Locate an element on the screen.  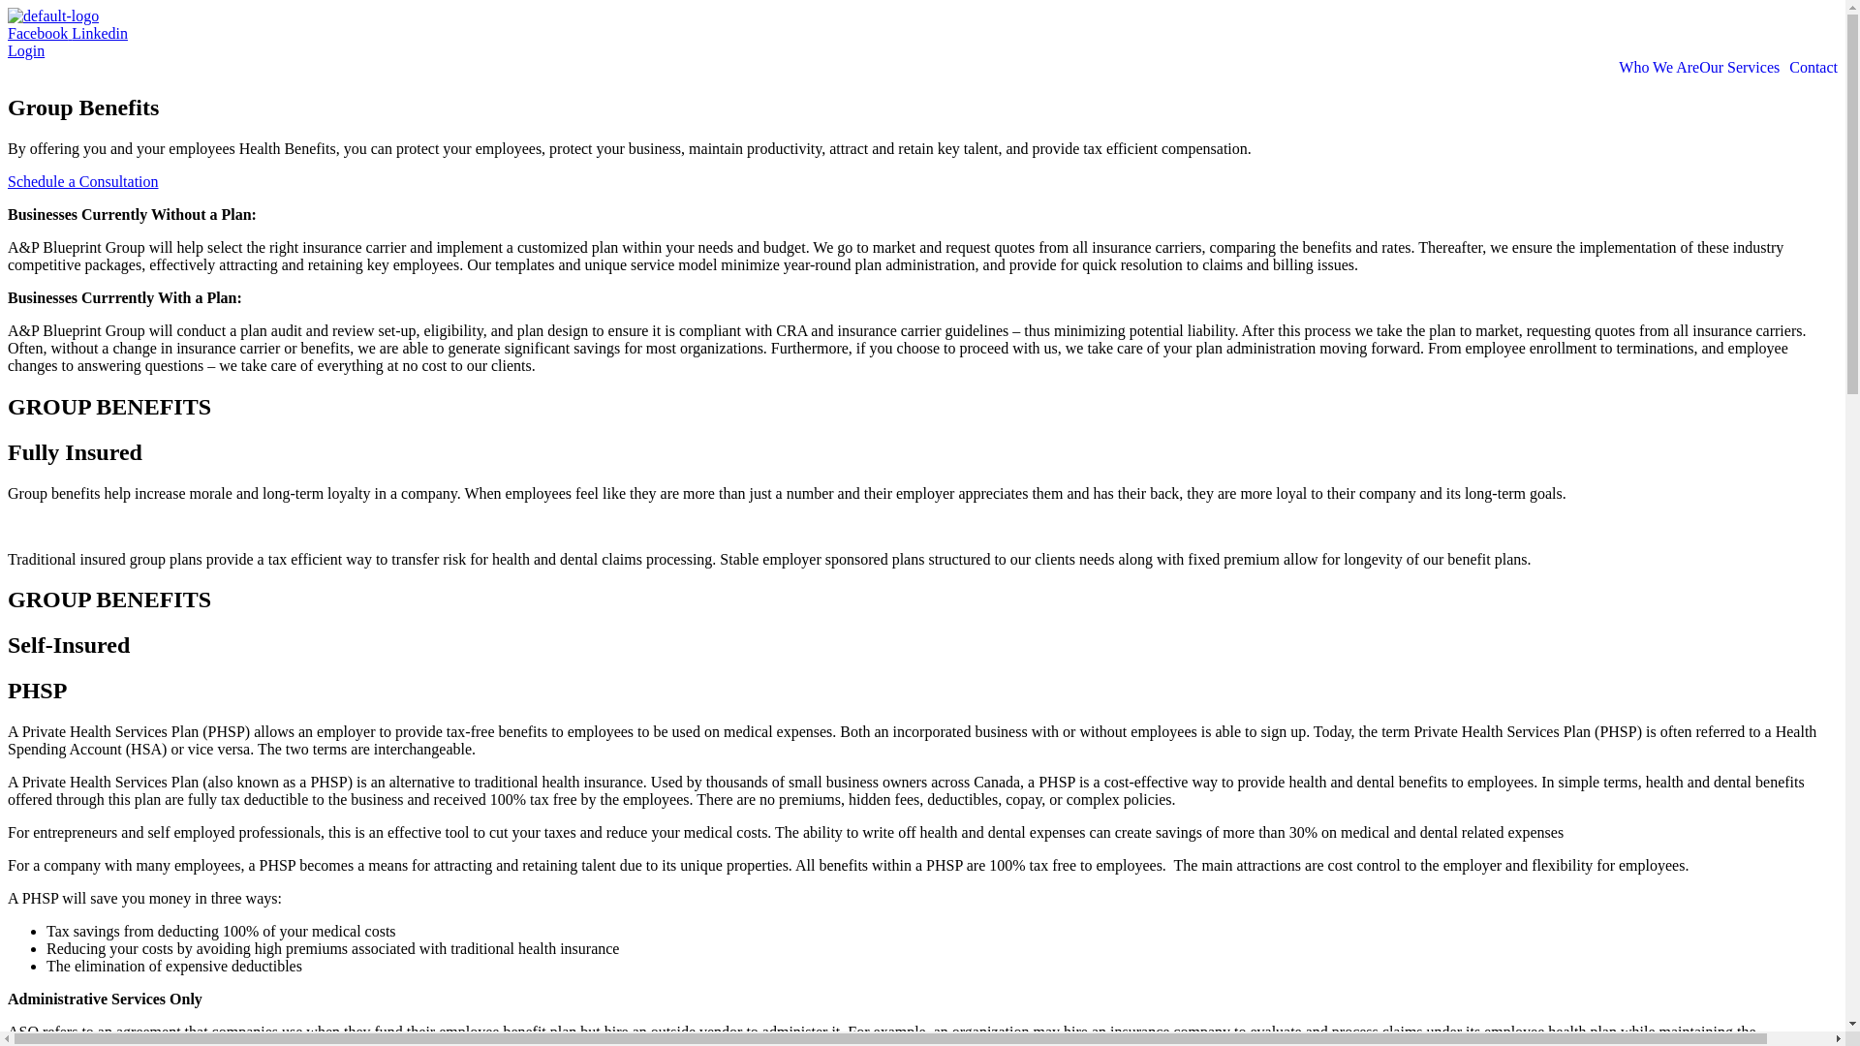
Login is located at coordinates (25, 50).